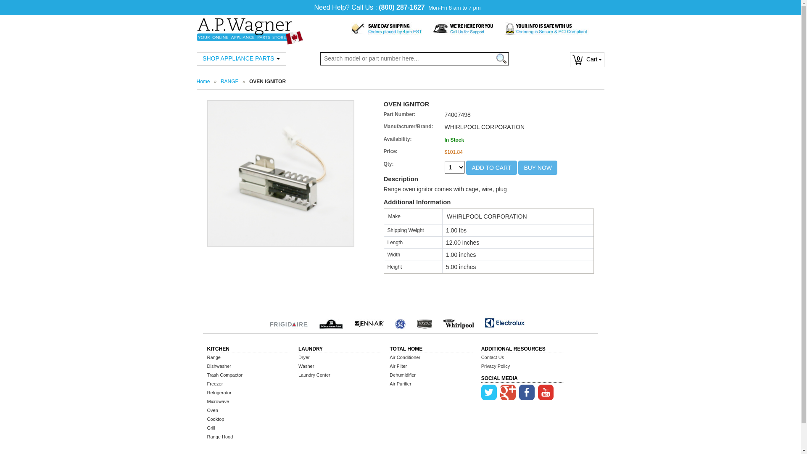  I want to click on Washer, so click(306, 367).